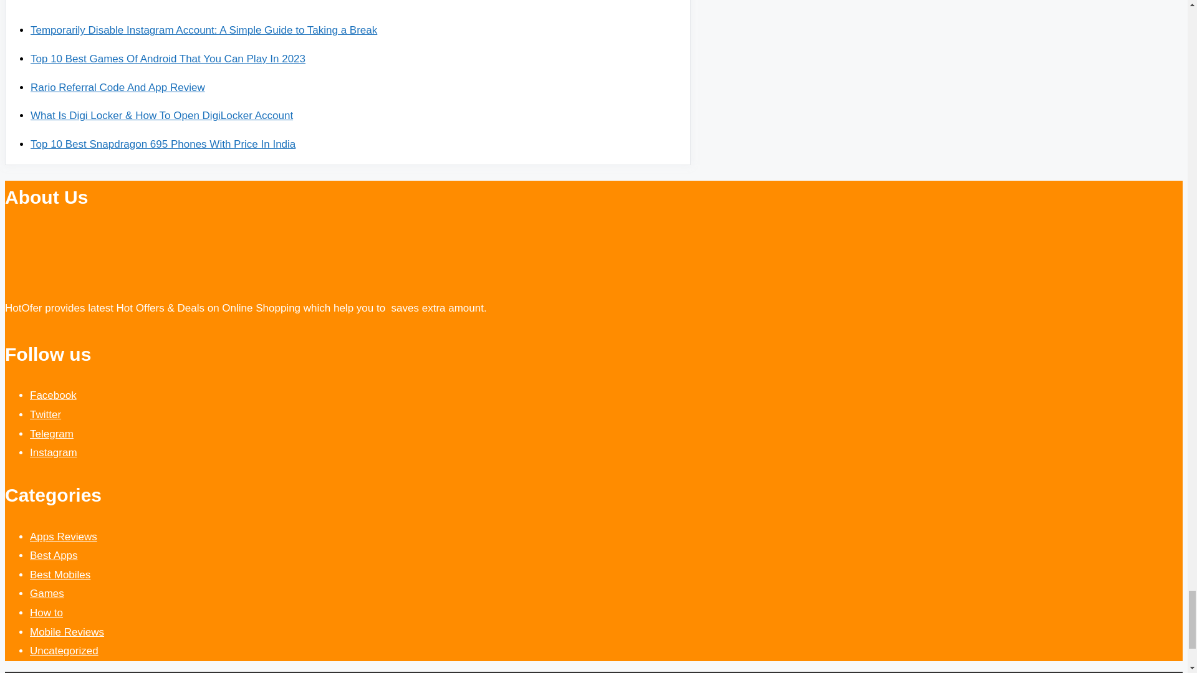  I want to click on Top 10 Best Games Of Android That You Can Play In 2023, so click(168, 59).